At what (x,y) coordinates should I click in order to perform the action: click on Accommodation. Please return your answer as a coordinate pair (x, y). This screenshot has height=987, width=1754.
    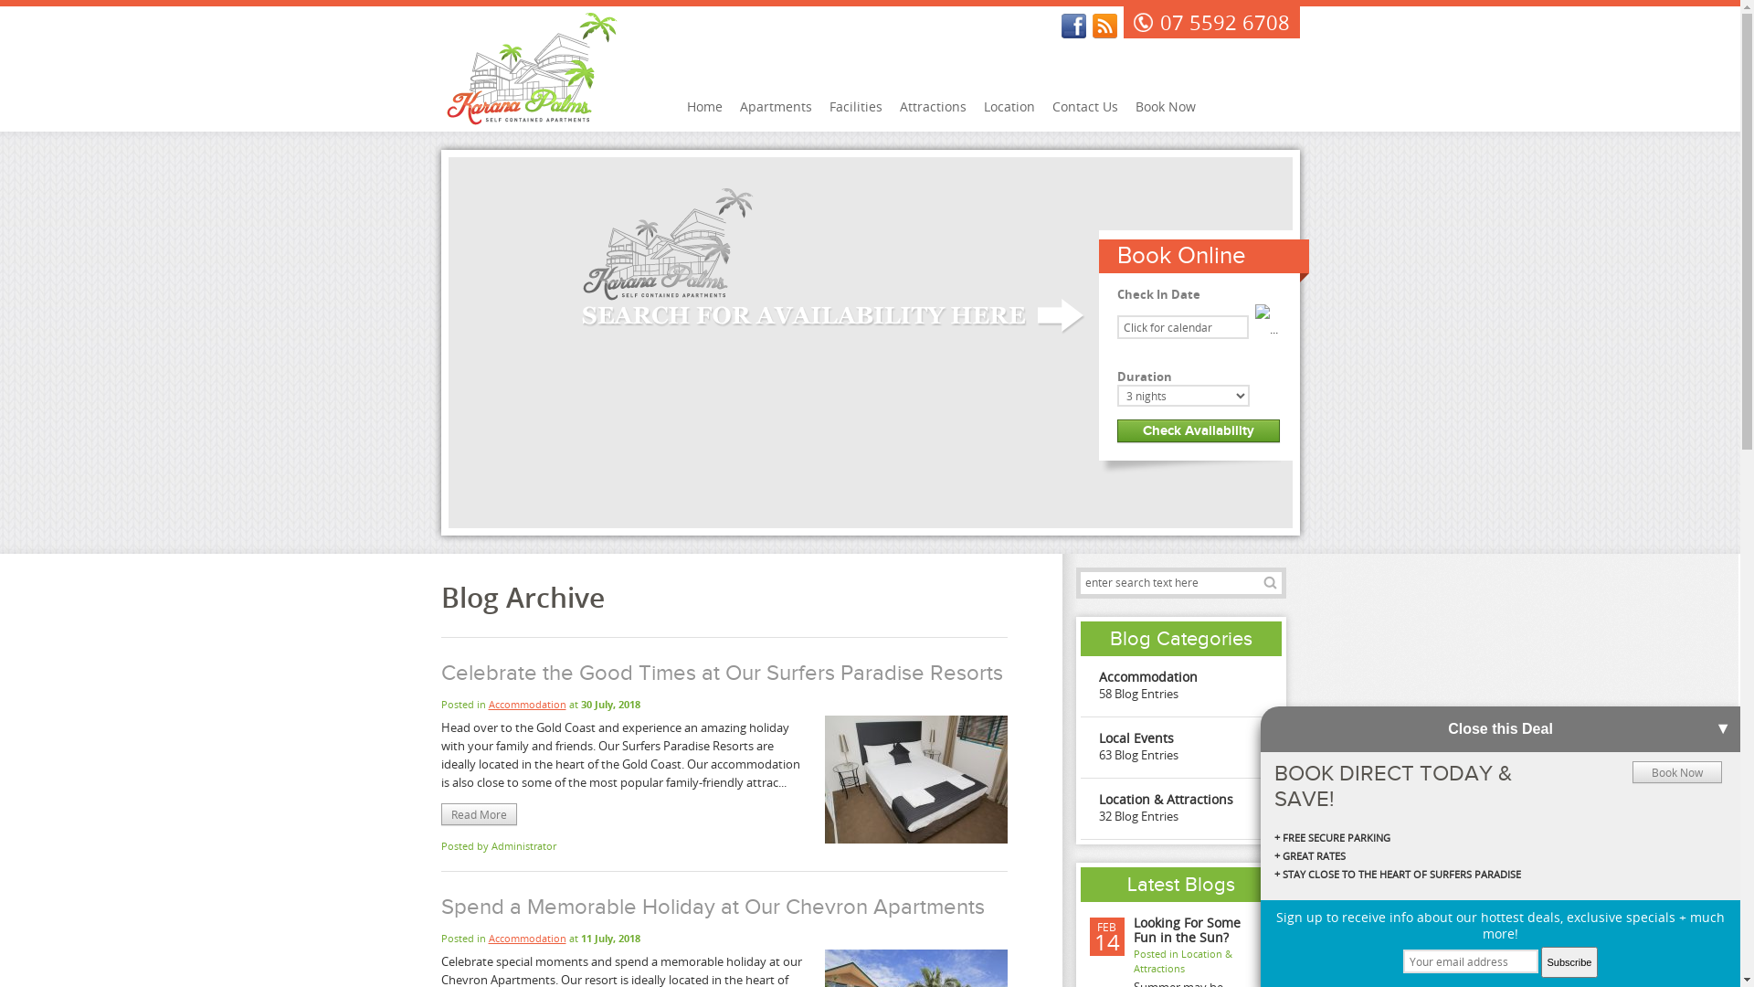
    Looking at the image, I should click on (526, 938).